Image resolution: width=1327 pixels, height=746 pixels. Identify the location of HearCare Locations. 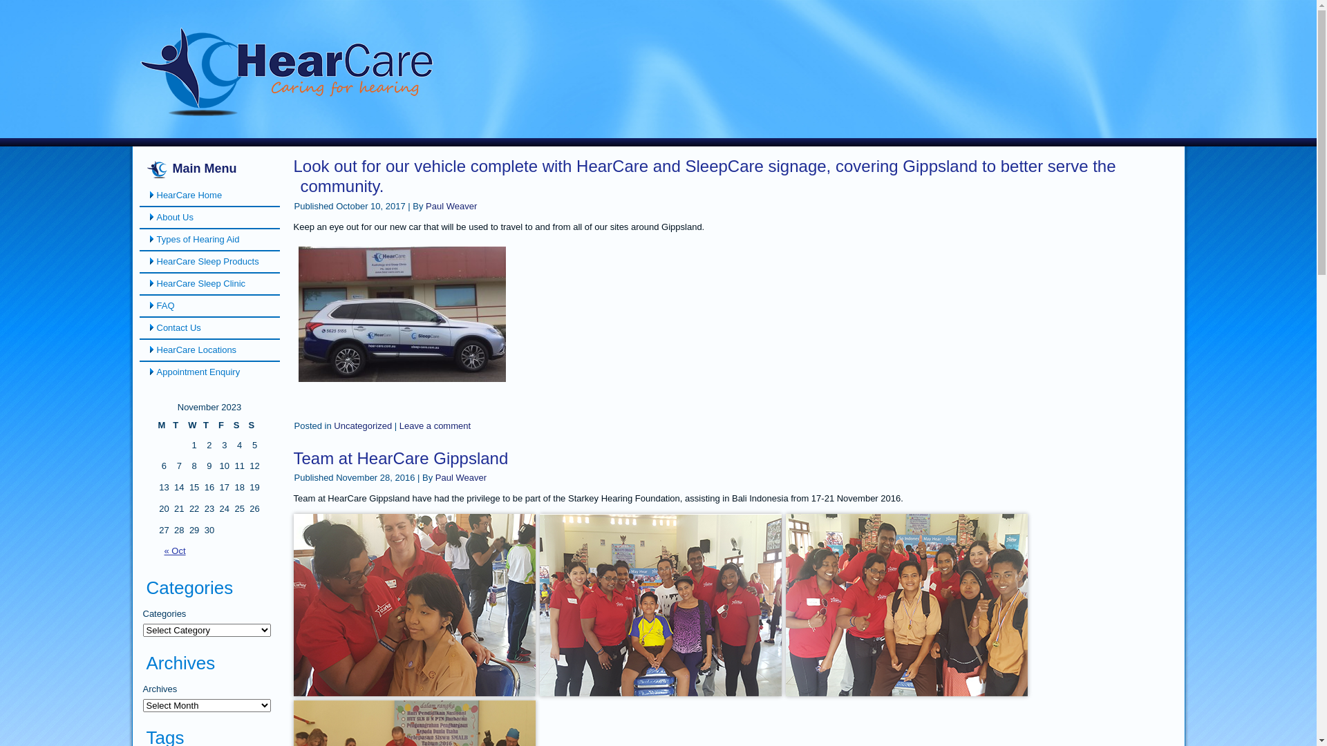
(210, 350).